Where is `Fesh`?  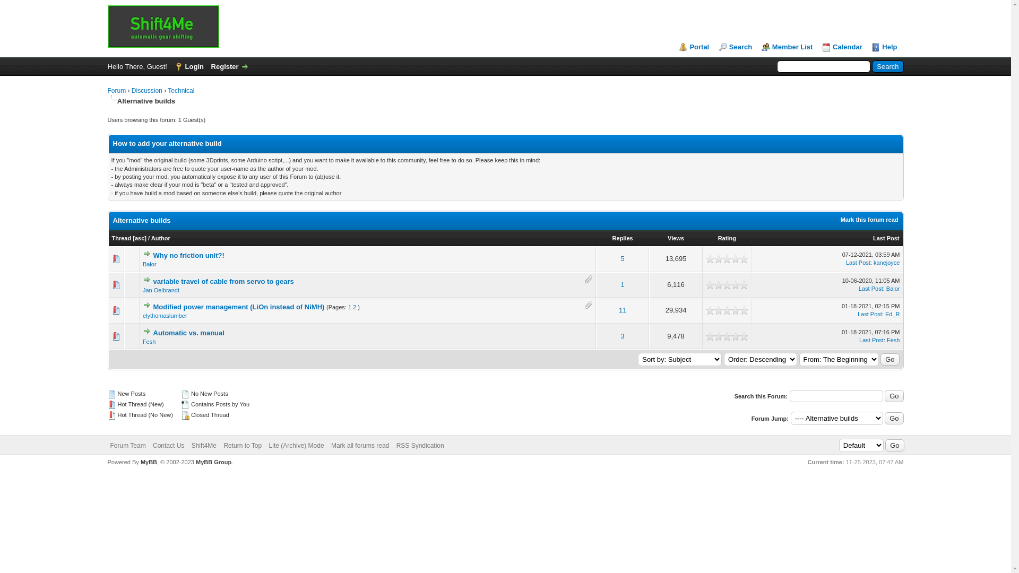
Fesh is located at coordinates (149, 342).